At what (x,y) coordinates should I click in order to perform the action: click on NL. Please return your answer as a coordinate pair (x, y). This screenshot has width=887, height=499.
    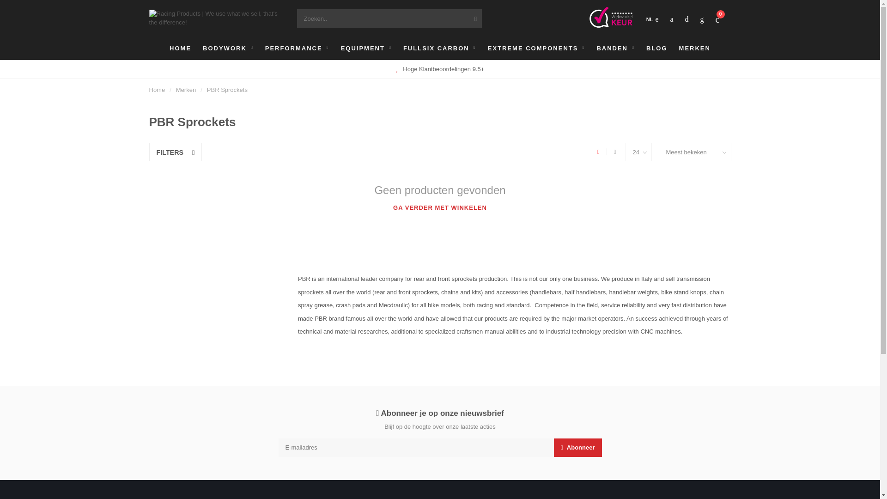
    Looking at the image, I should click on (652, 19).